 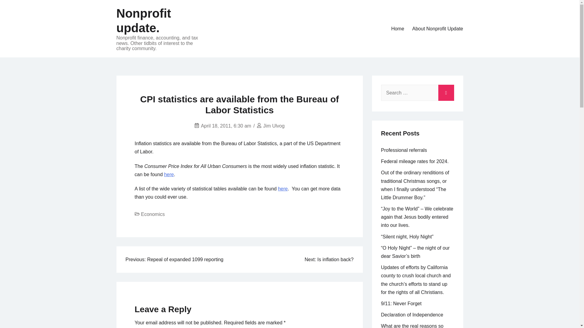 What do you see at coordinates (283, 189) in the screenshot?
I see `here` at bounding box center [283, 189].